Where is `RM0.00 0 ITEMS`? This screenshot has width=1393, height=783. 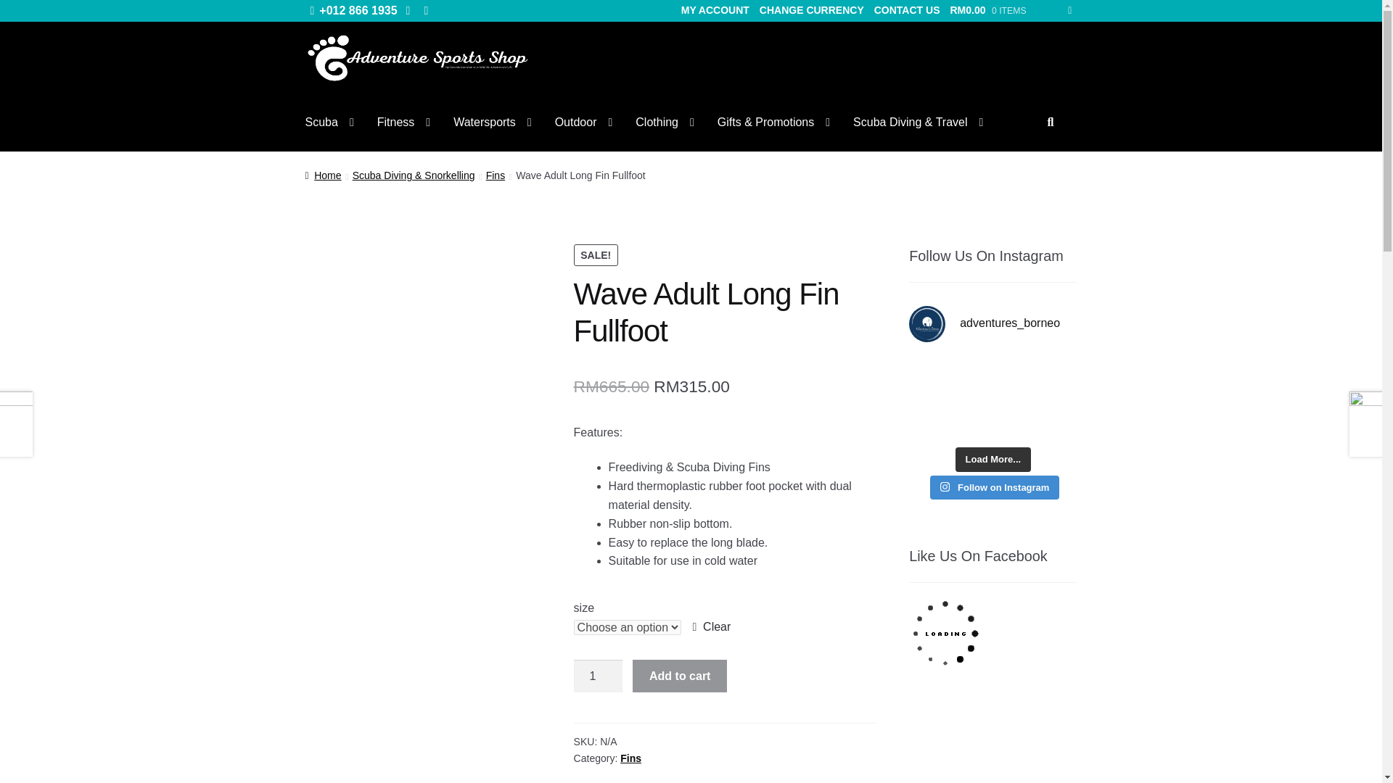 RM0.00 0 ITEMS is located at coordinates (1010, 10).